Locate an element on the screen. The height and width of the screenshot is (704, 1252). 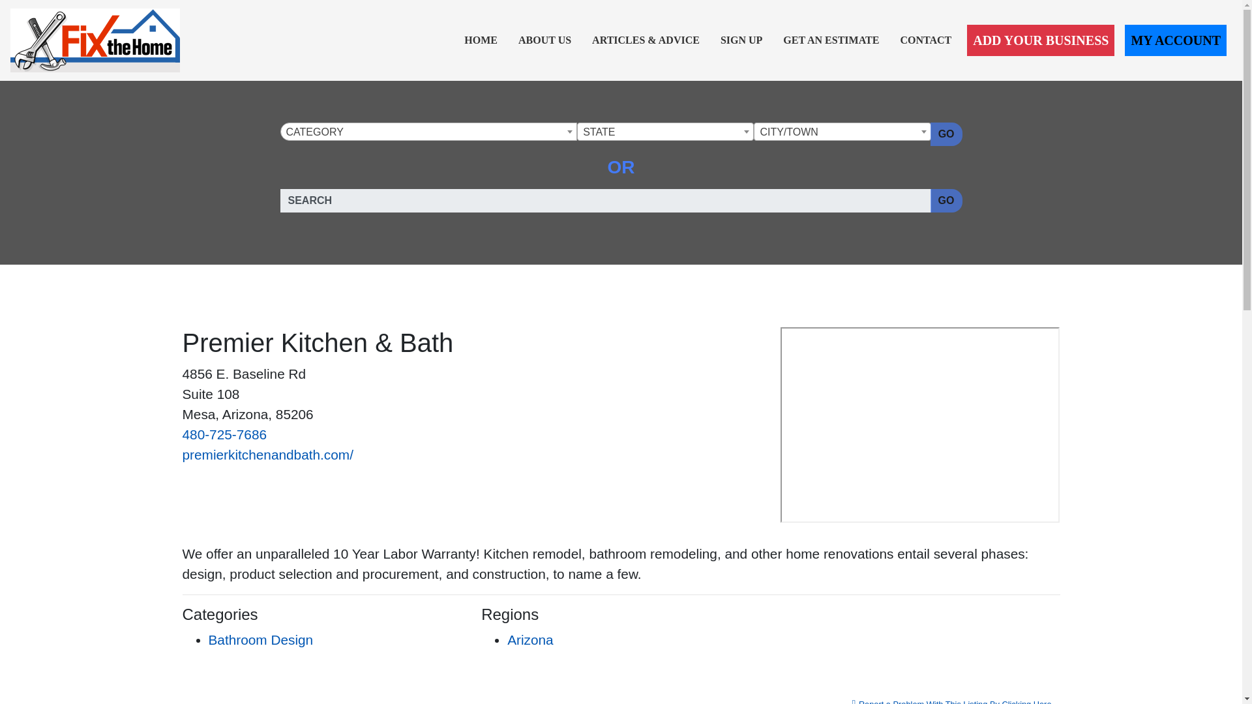
MY ACCOUNT is located at coordinates (1175, 40).